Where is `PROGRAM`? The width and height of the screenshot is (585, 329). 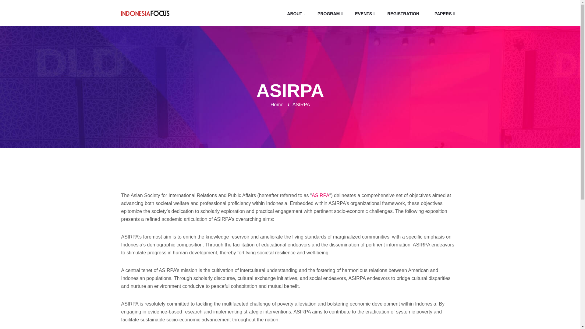 PROGRAM is located at coordinates (328, 14).